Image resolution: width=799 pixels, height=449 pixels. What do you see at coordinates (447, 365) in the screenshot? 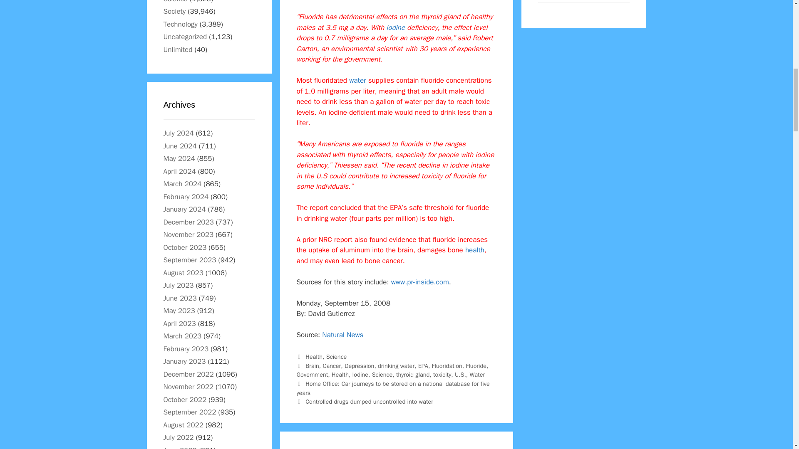
I see `Fluoridation` at bounding box center [447, 365].